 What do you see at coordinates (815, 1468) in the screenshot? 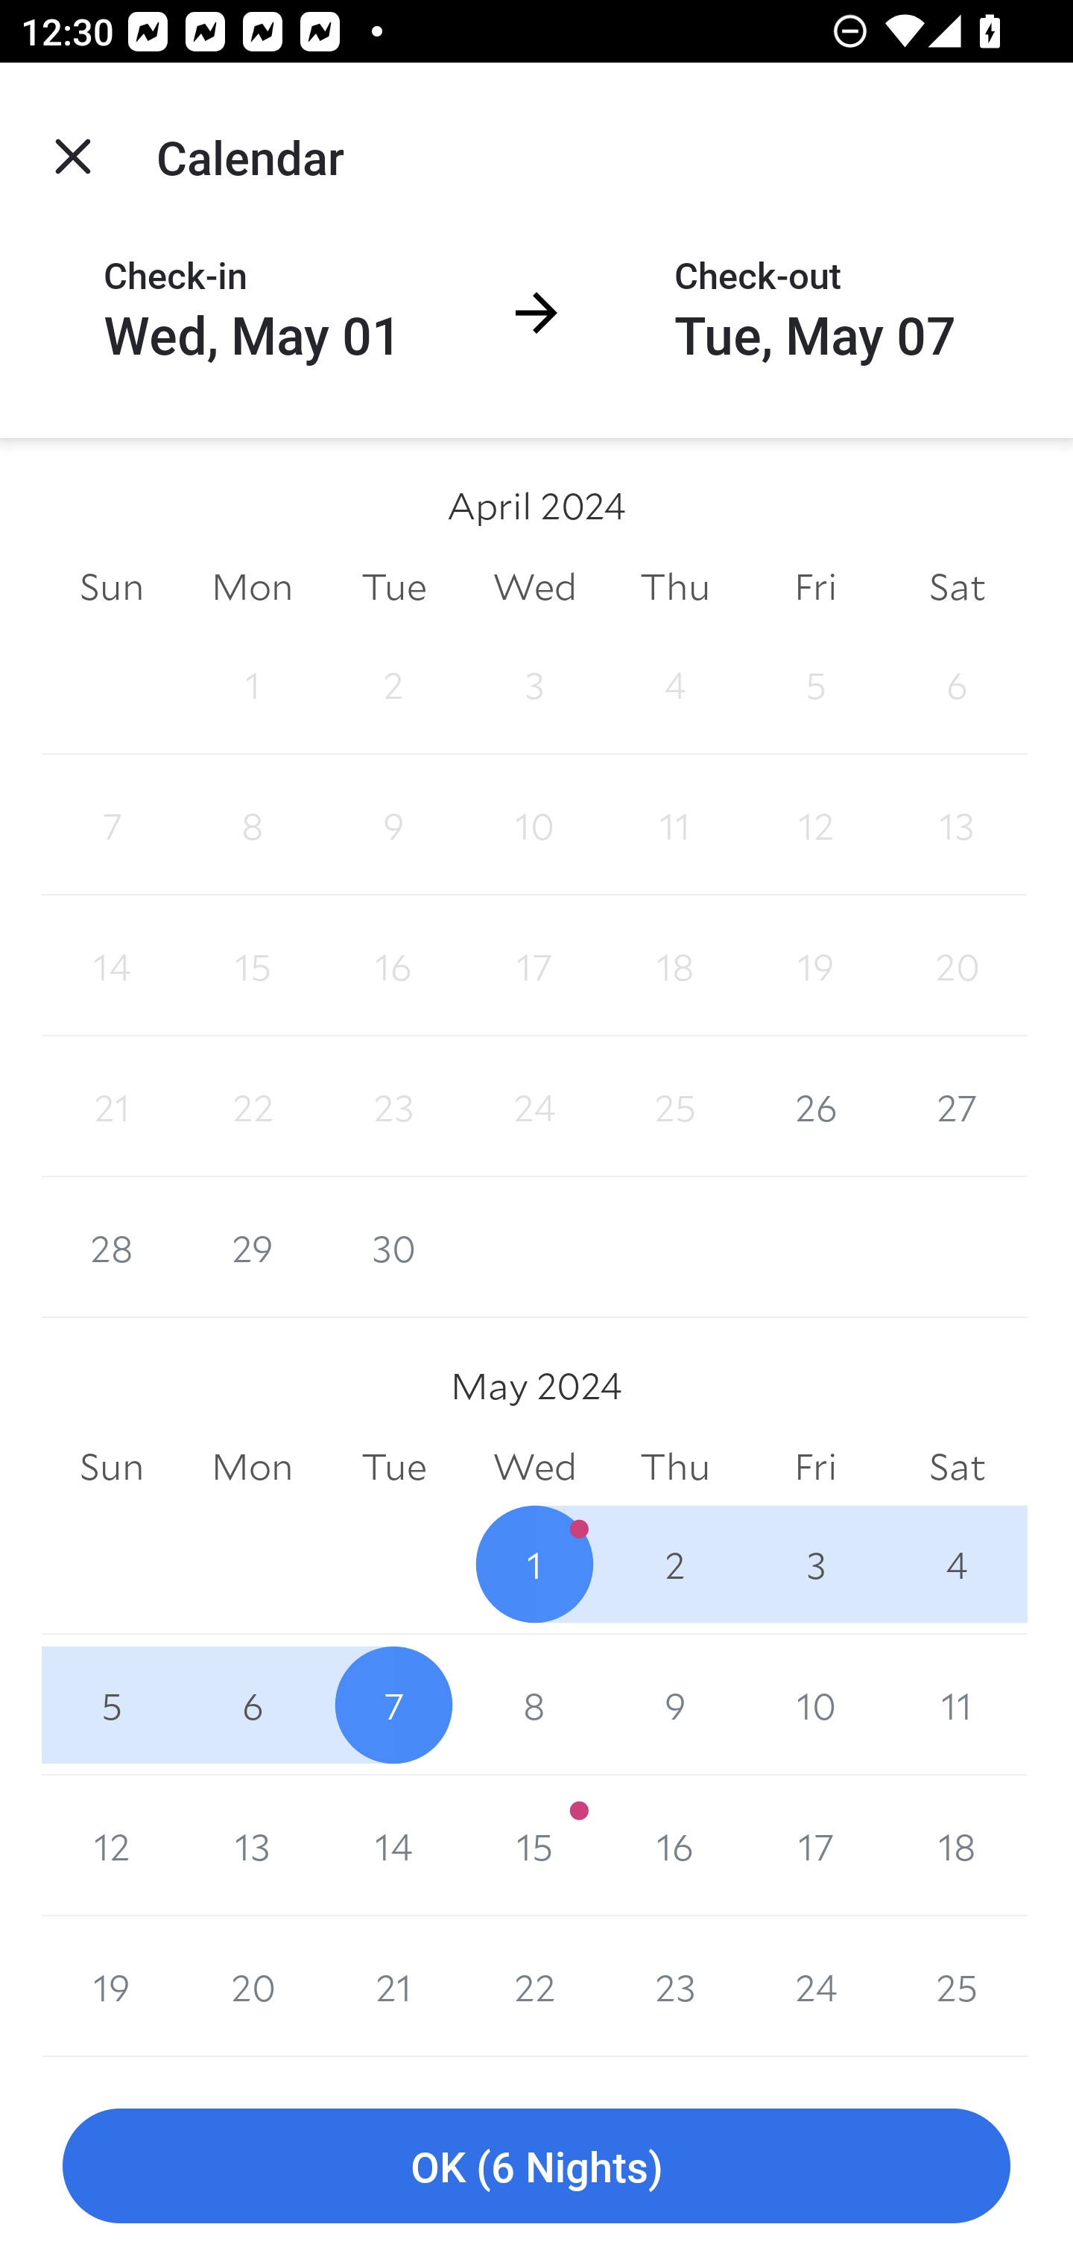
I see `Fri` at bounding box center [815, 1468].